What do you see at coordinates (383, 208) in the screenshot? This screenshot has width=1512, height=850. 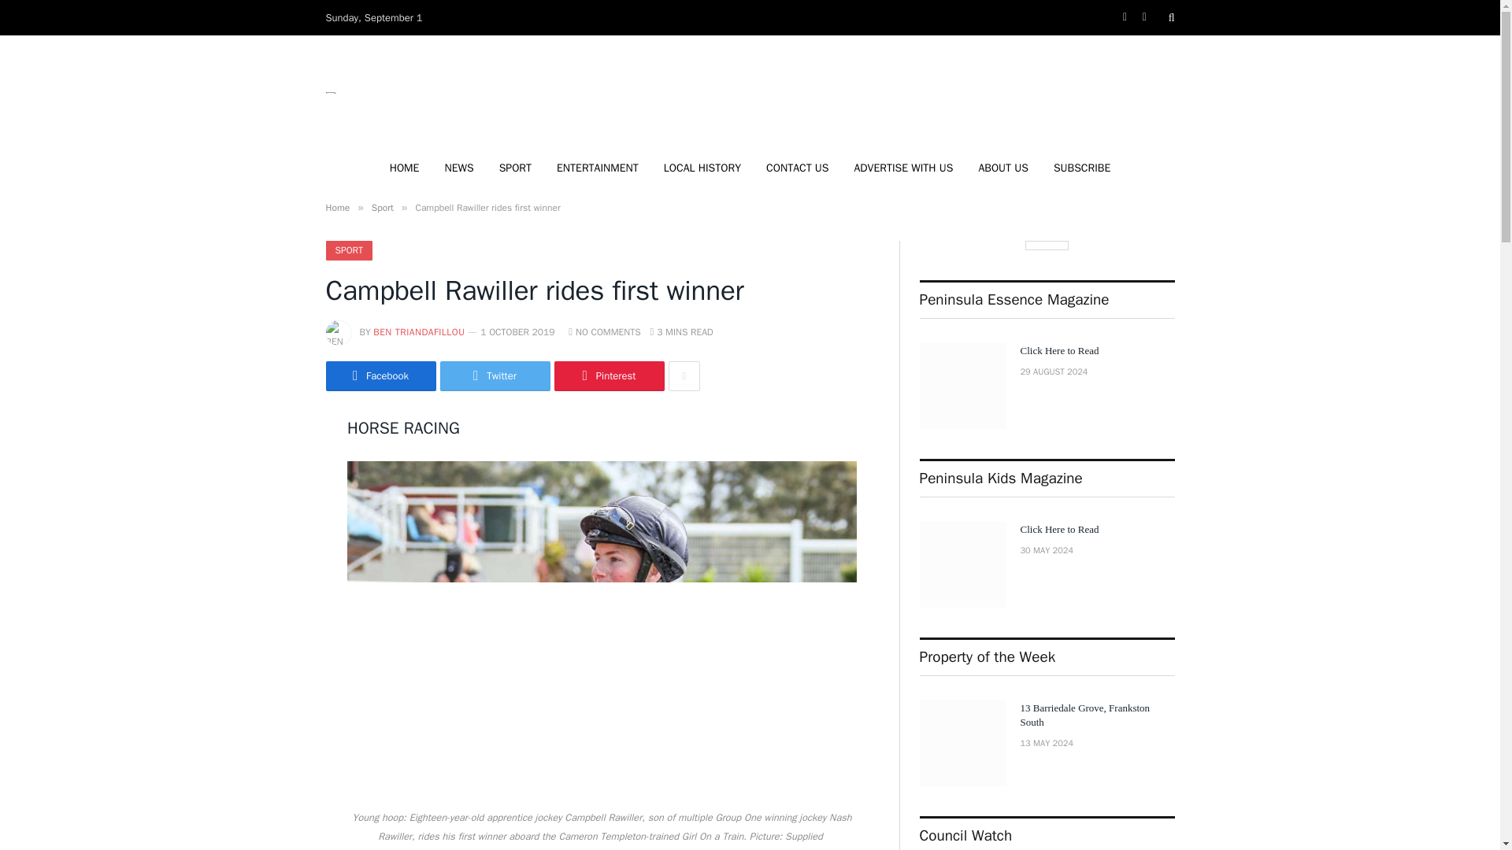 I see `Sport` at bounding box center [383, 208].